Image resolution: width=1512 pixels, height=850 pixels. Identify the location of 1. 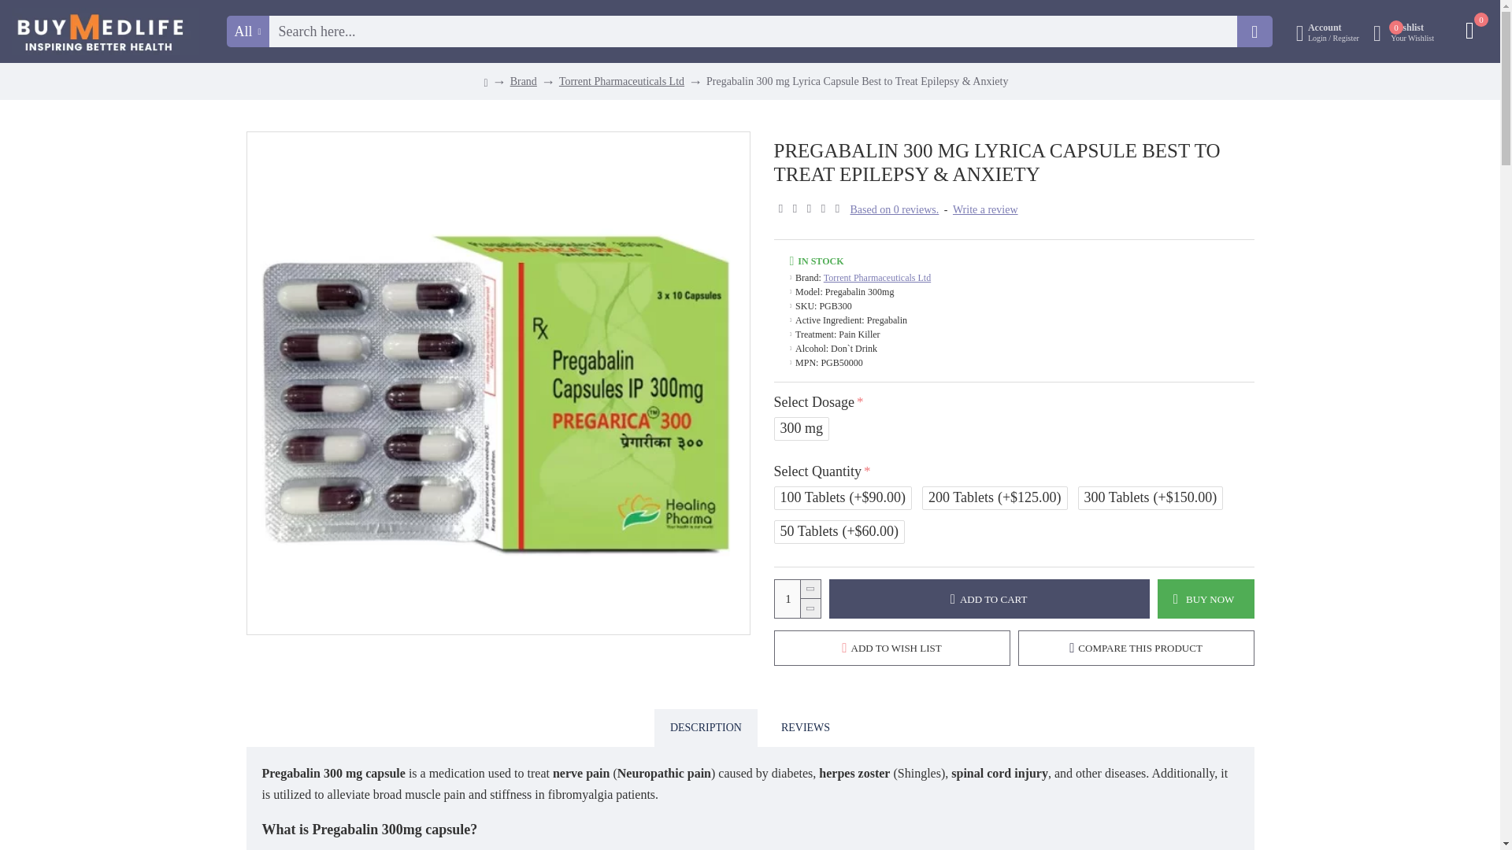
(1403, 31).